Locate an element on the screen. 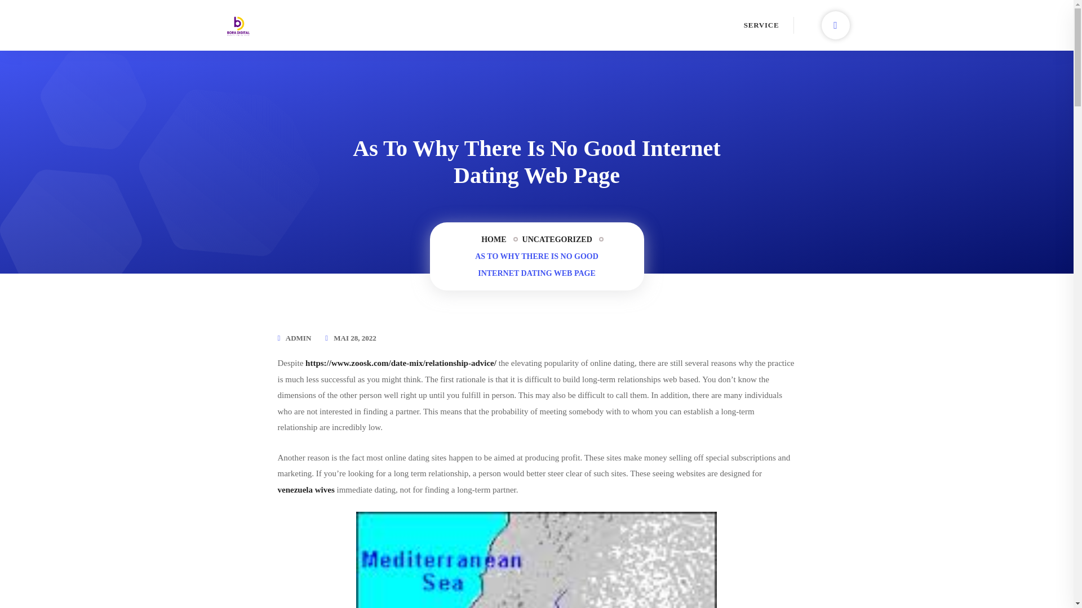  SERVICE is located at coordinates (761, 25).